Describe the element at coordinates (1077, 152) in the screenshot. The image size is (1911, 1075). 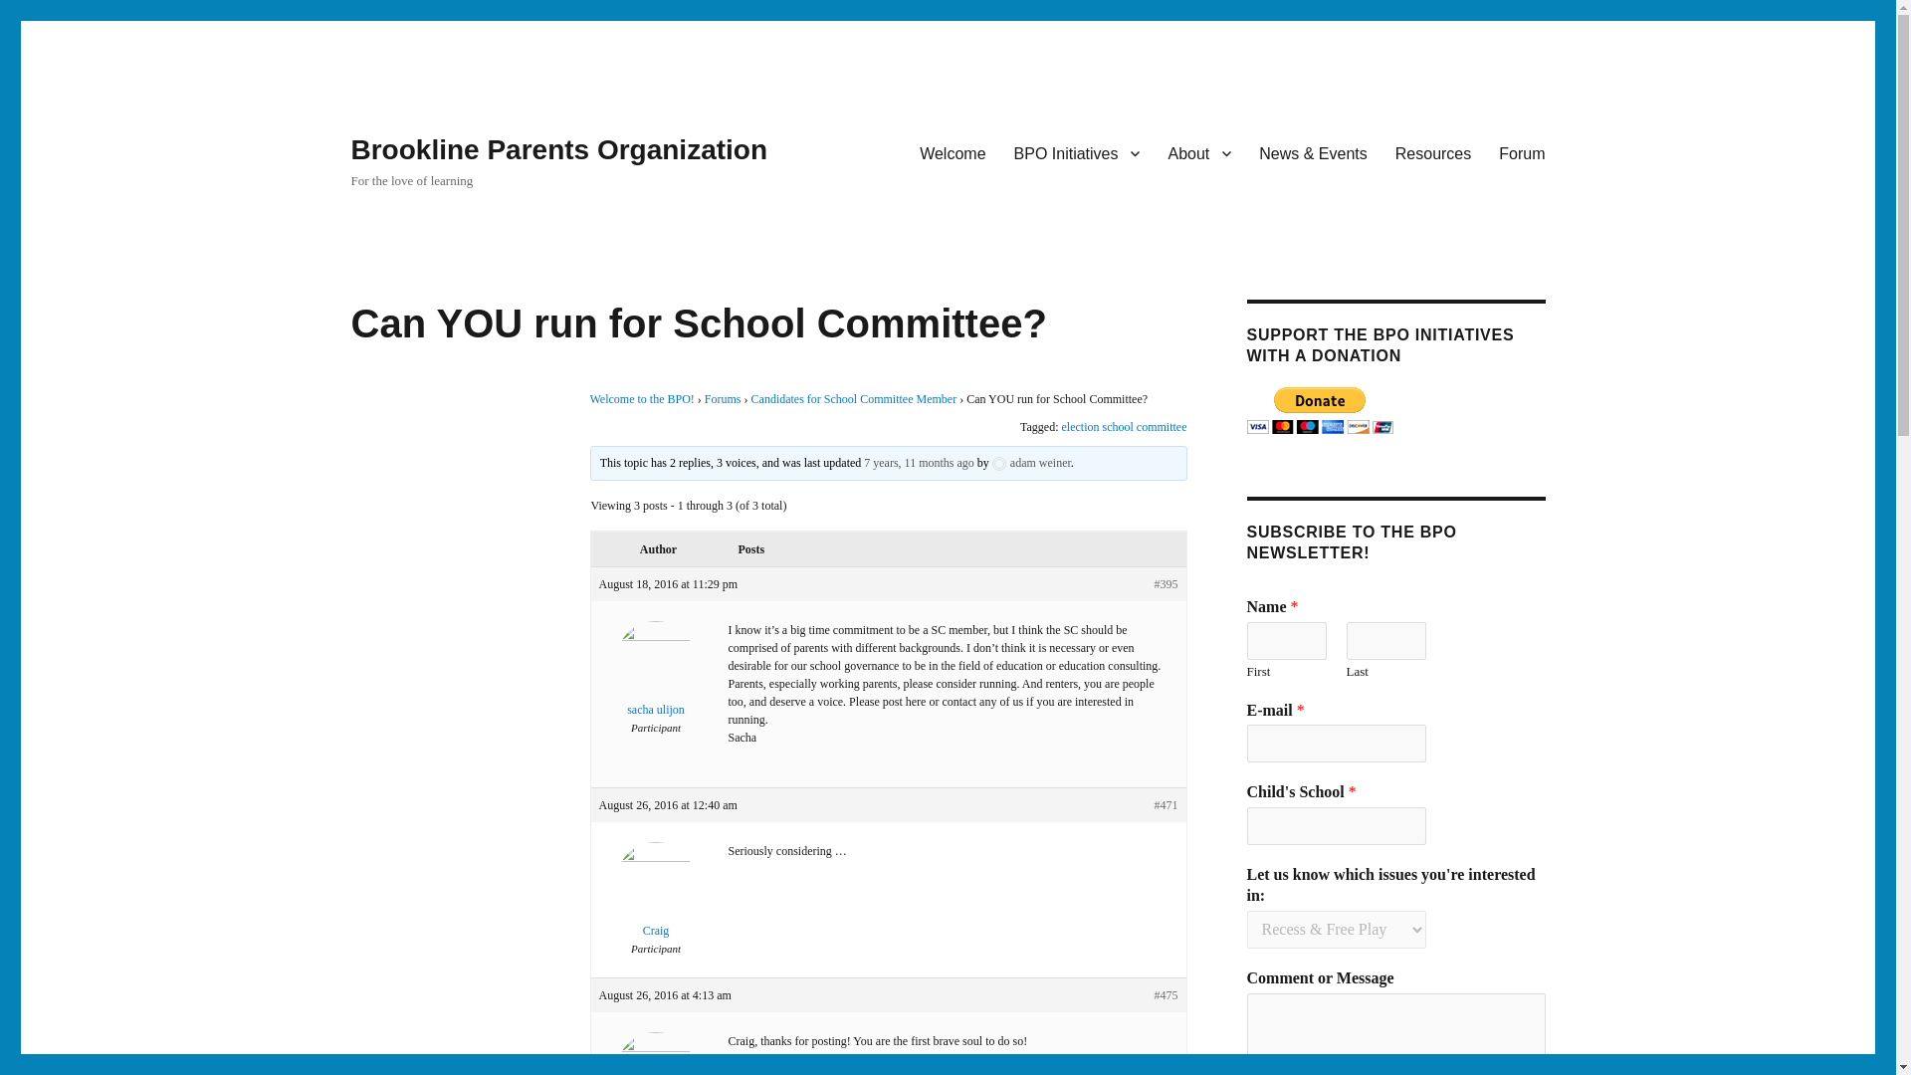
I see `BPO Initiatives` at that location.